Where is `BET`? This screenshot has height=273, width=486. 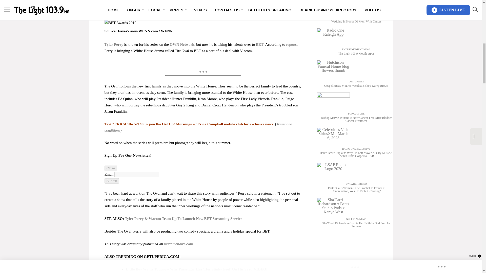 BET is located at coordinates (260, 44).